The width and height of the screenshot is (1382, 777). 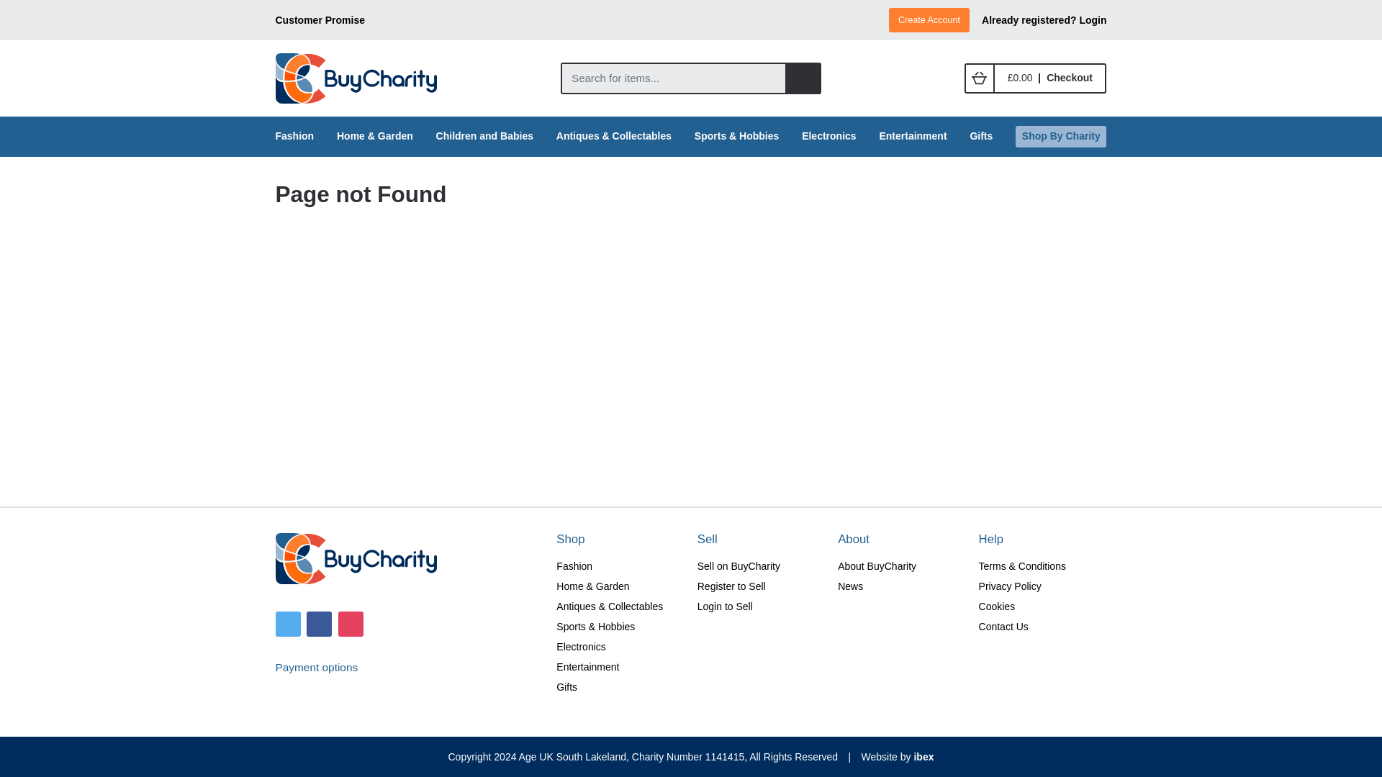 I want to click on Fashion, so click(x=295, y=136).